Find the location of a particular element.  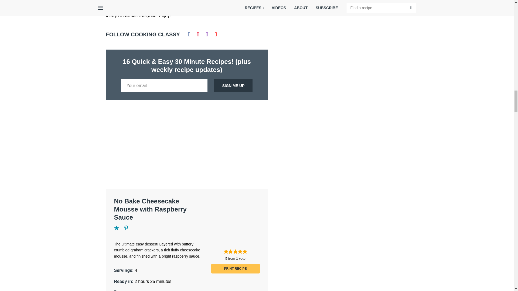

Sign Me Up is located at coordinates (233, 86).